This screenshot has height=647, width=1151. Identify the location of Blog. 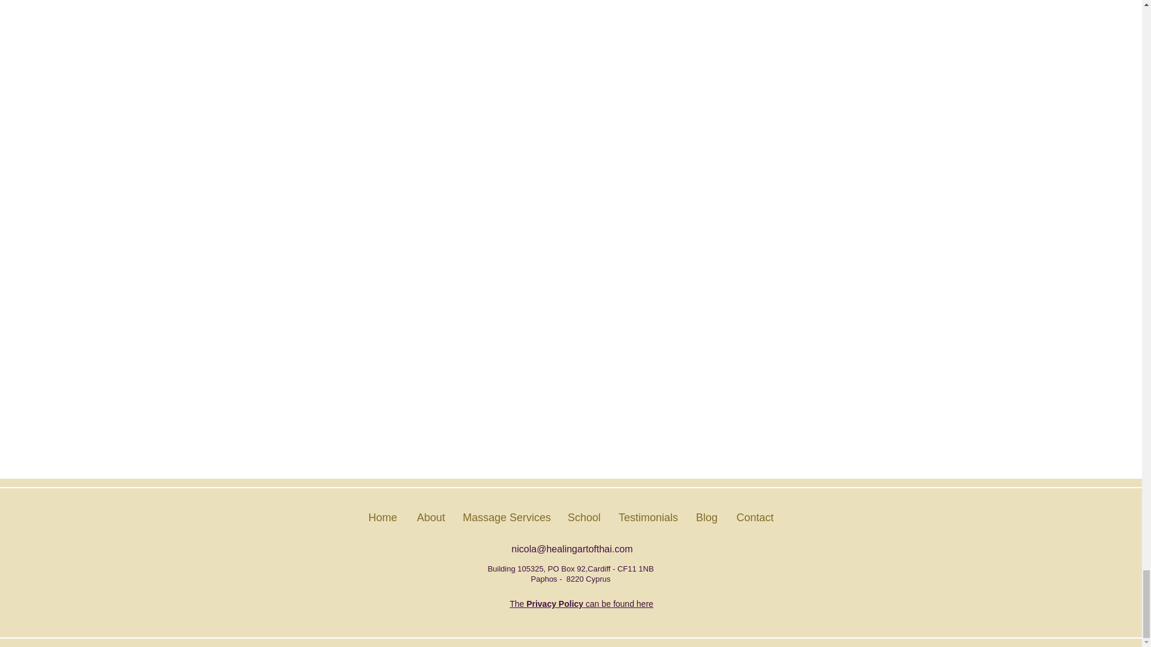
(707, 518).